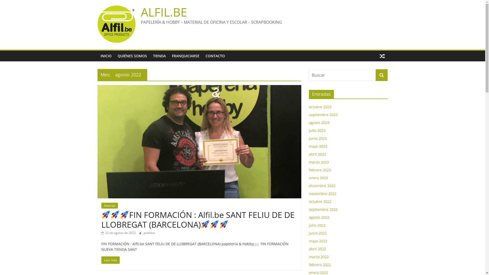  What do you see at coordinates (319, 217) in the screenshot?
I see `agosto 2022` at bounding box center [319, 217].